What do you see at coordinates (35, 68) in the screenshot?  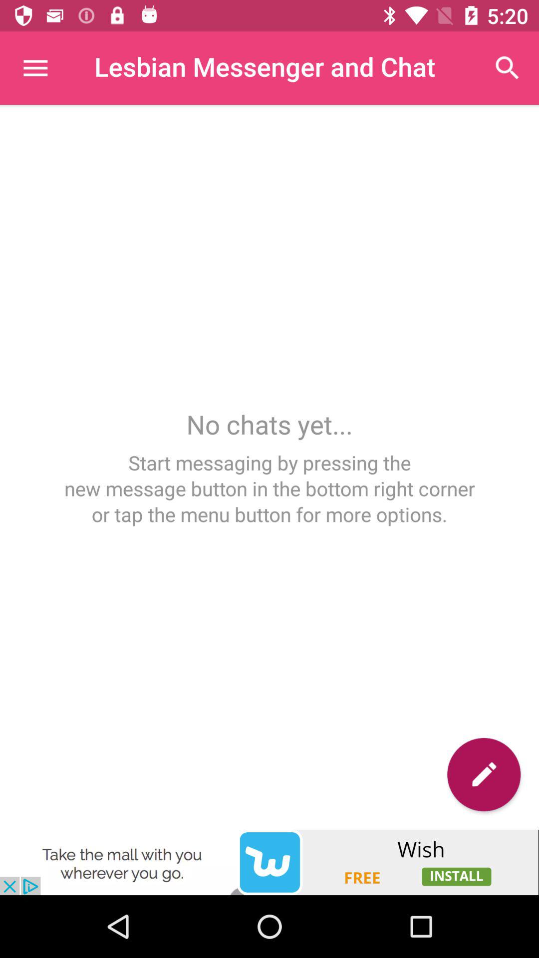 I see `view the main menu` at bounding box center [35, 68].